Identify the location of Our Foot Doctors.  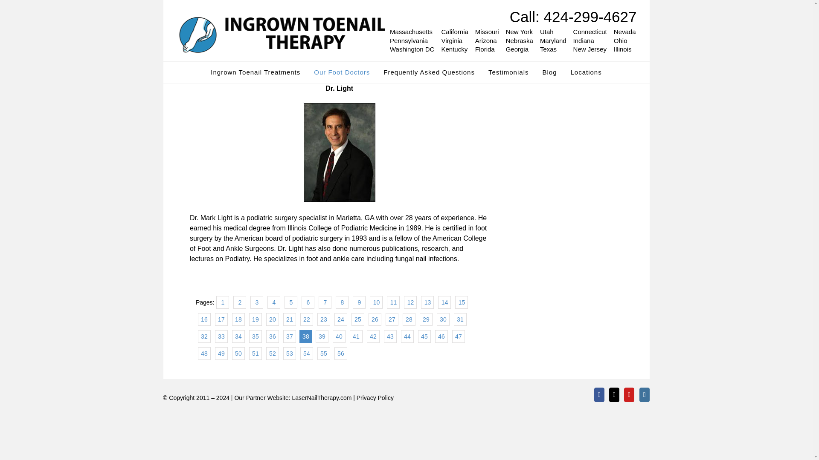
(342, 72).